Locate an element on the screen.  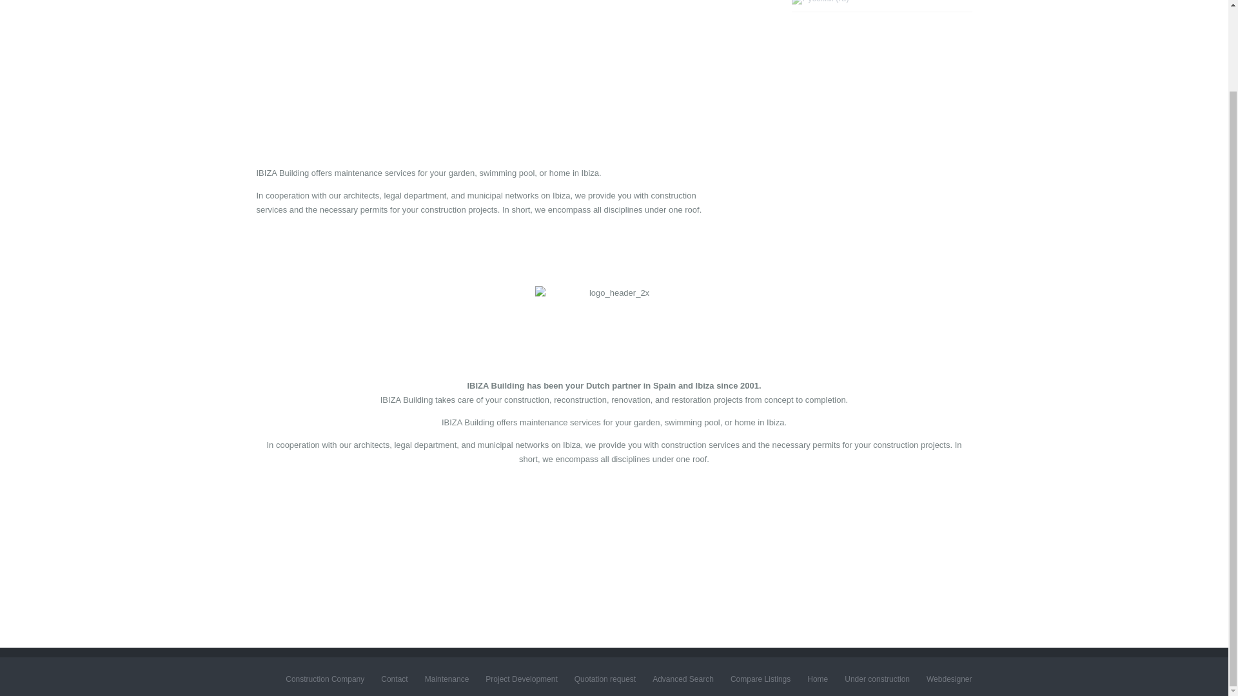
Maintenance is located at coordinates (40, 36).